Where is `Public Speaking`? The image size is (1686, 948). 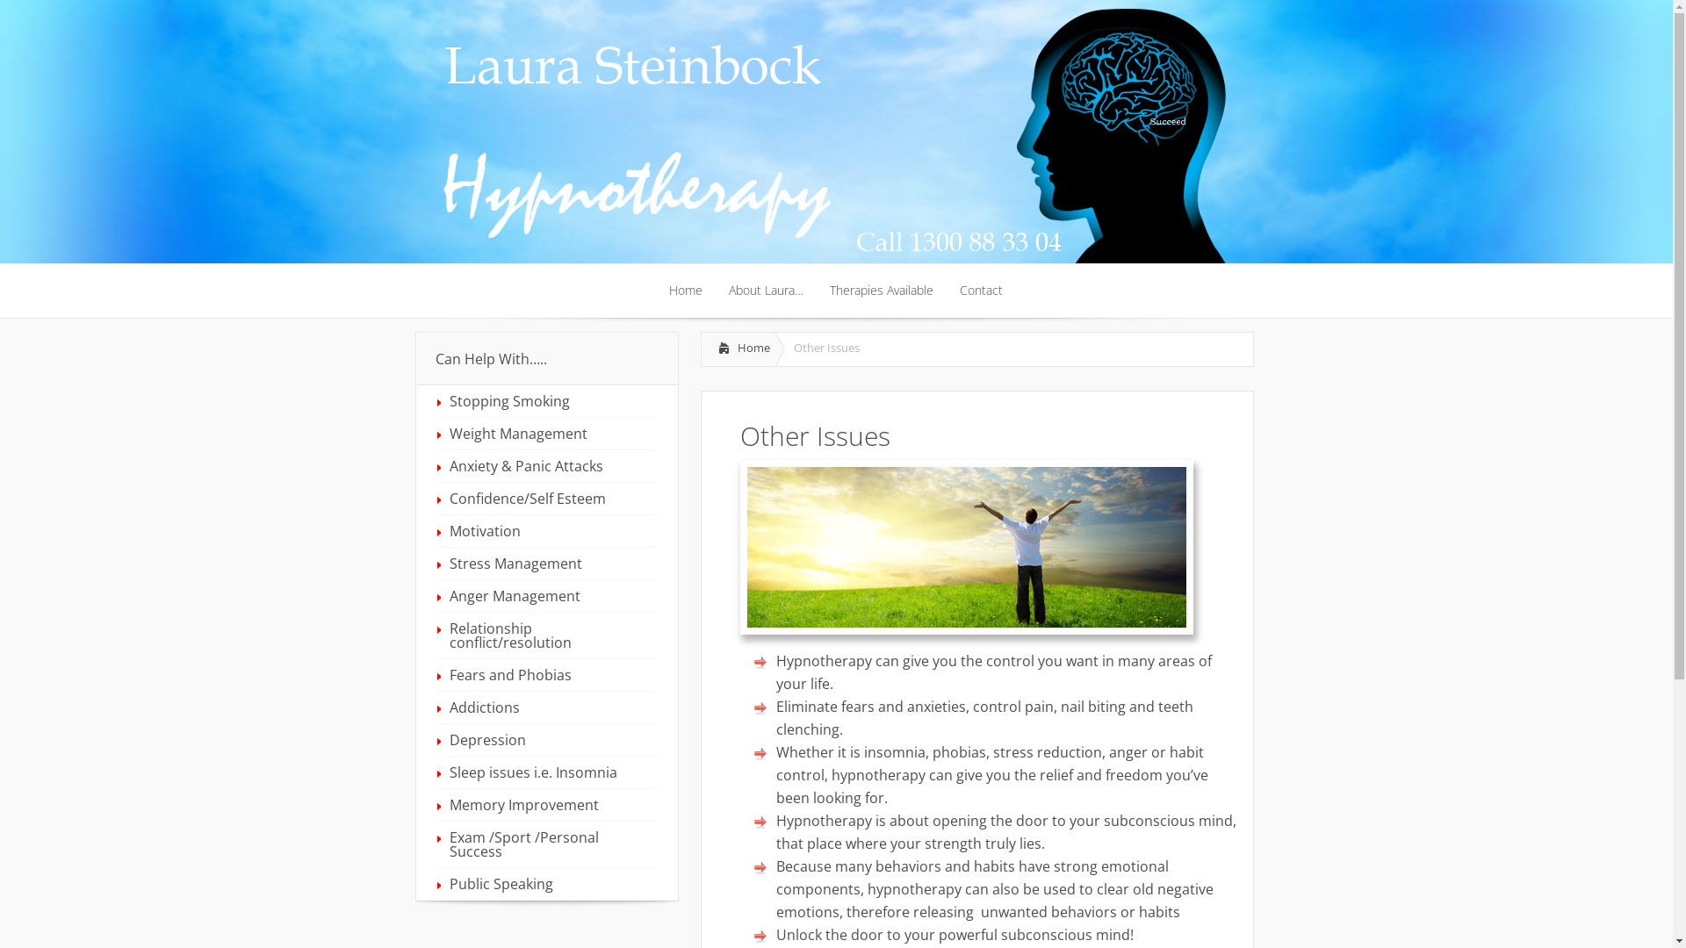
Public Speaking is located at coordinates (547, 884).